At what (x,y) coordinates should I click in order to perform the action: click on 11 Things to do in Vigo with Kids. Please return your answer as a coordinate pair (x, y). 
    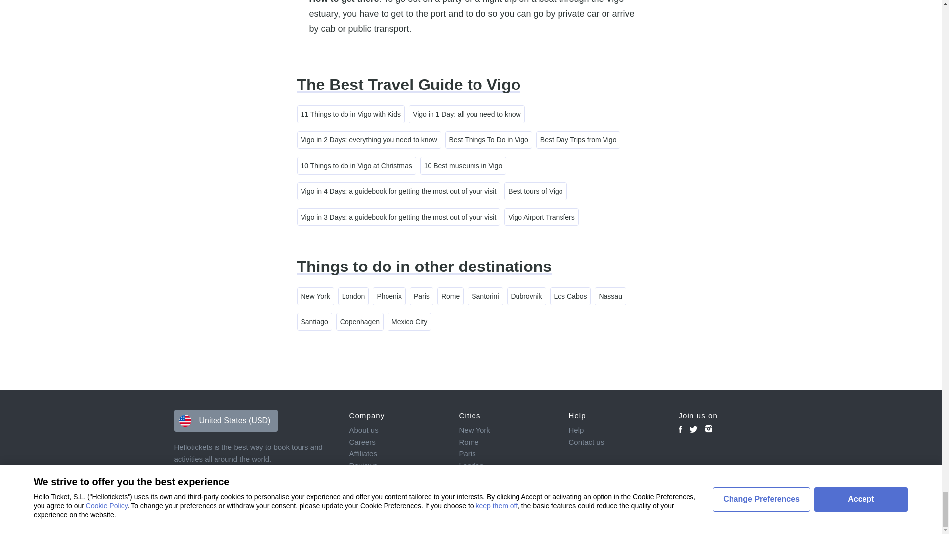
    Looking at the image, I should click on (351, 114).